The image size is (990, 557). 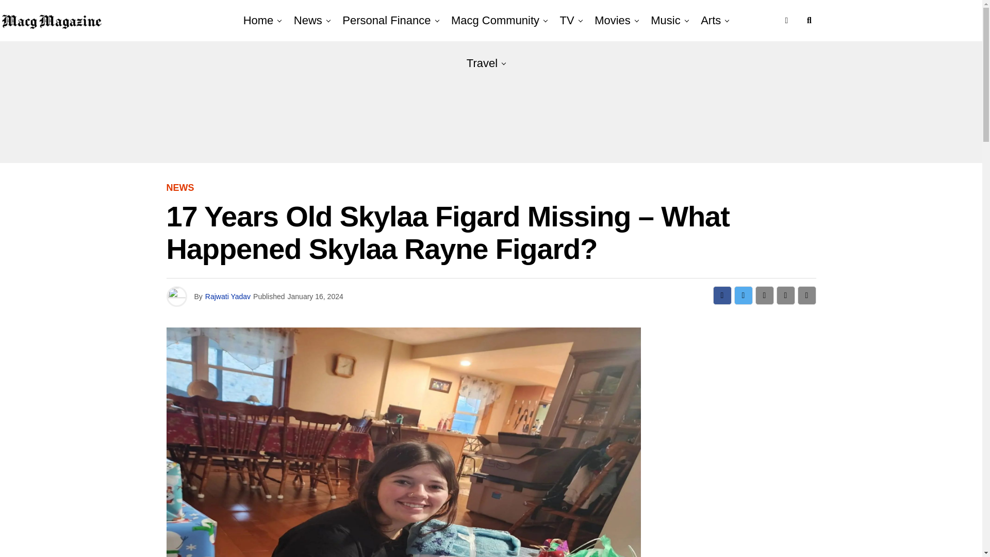 What do you see at coordinates (386, 21) in the screenshot?
I see `Personal Finance` at bounding box center [386, 21].